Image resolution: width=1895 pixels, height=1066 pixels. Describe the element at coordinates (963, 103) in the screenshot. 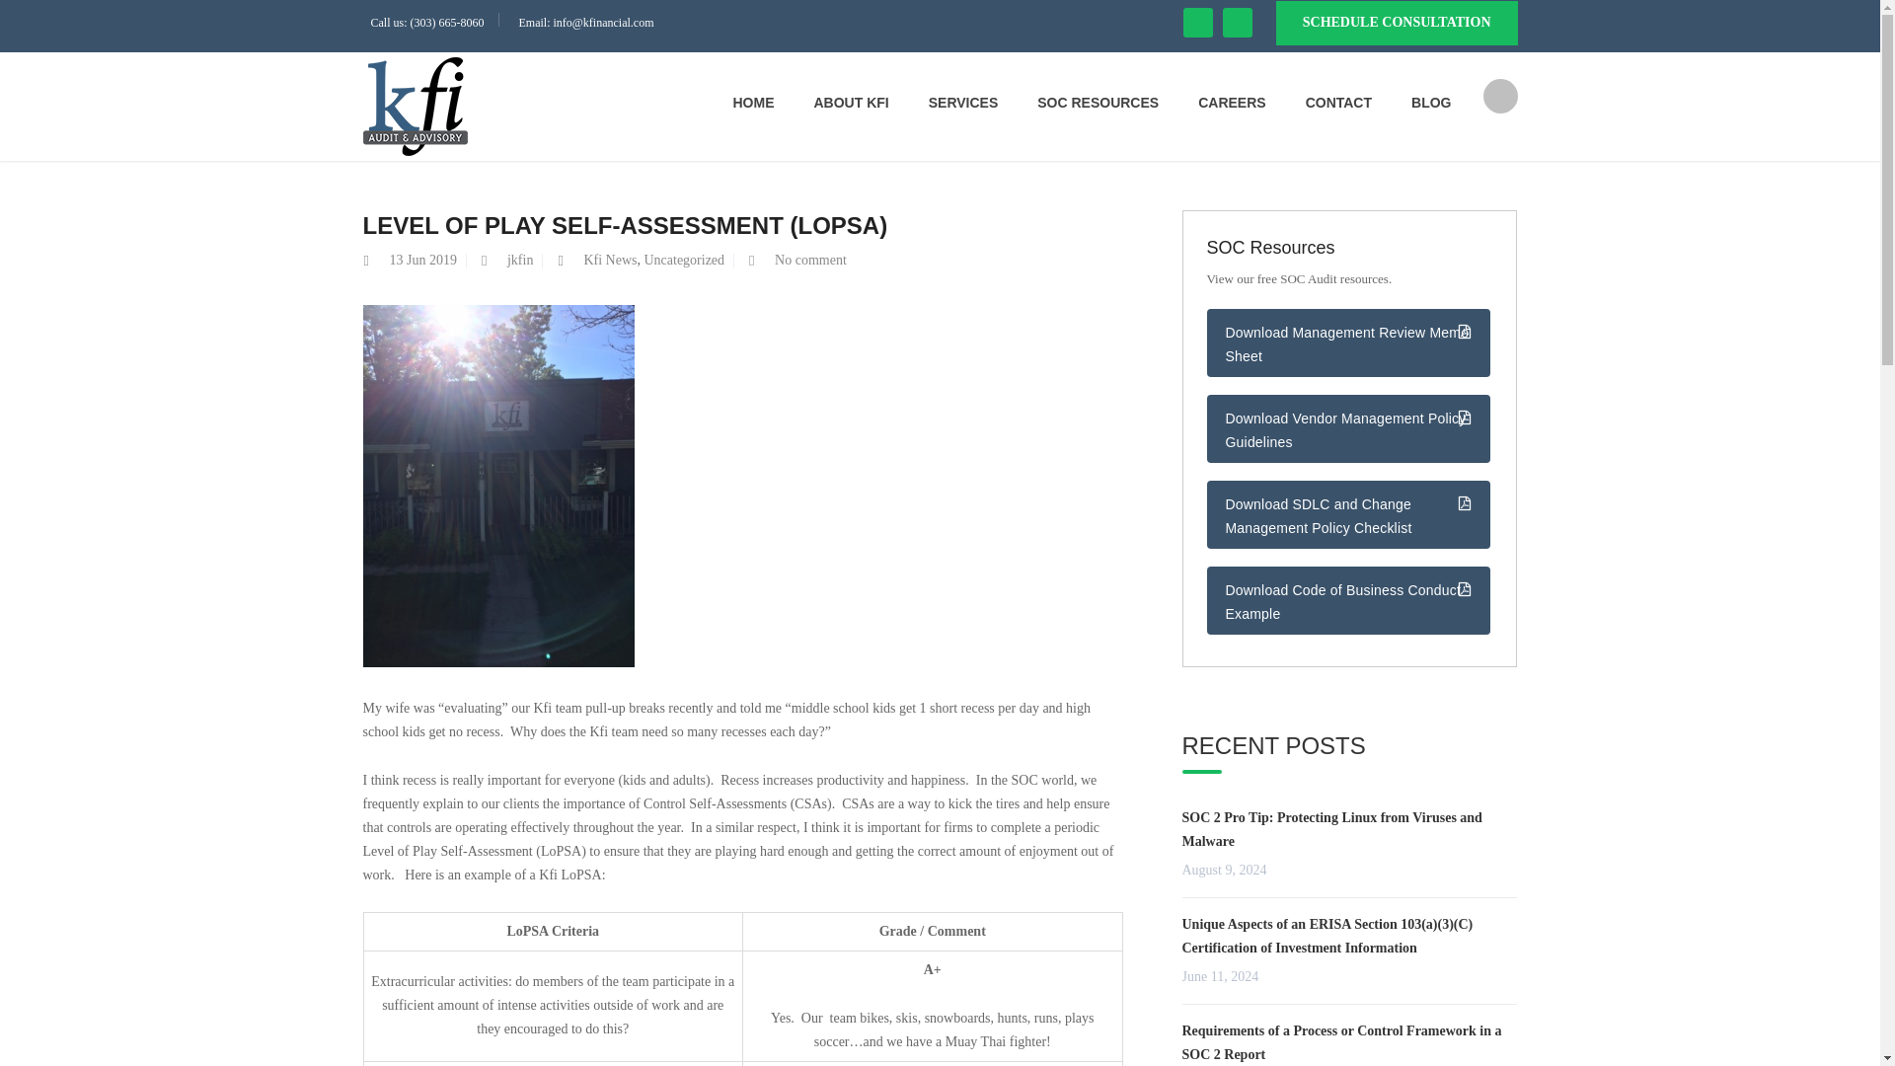

I see `SERVICES` at that location.